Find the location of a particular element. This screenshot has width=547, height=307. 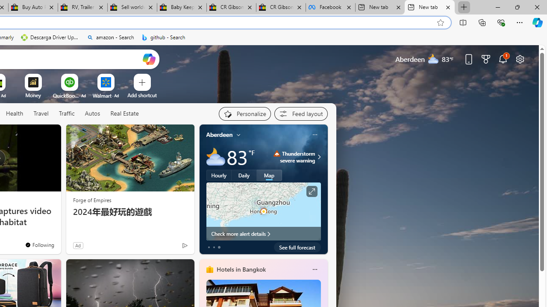

Buy Auto Parts & Accessories | eBay is located at coordinates (33, 8).